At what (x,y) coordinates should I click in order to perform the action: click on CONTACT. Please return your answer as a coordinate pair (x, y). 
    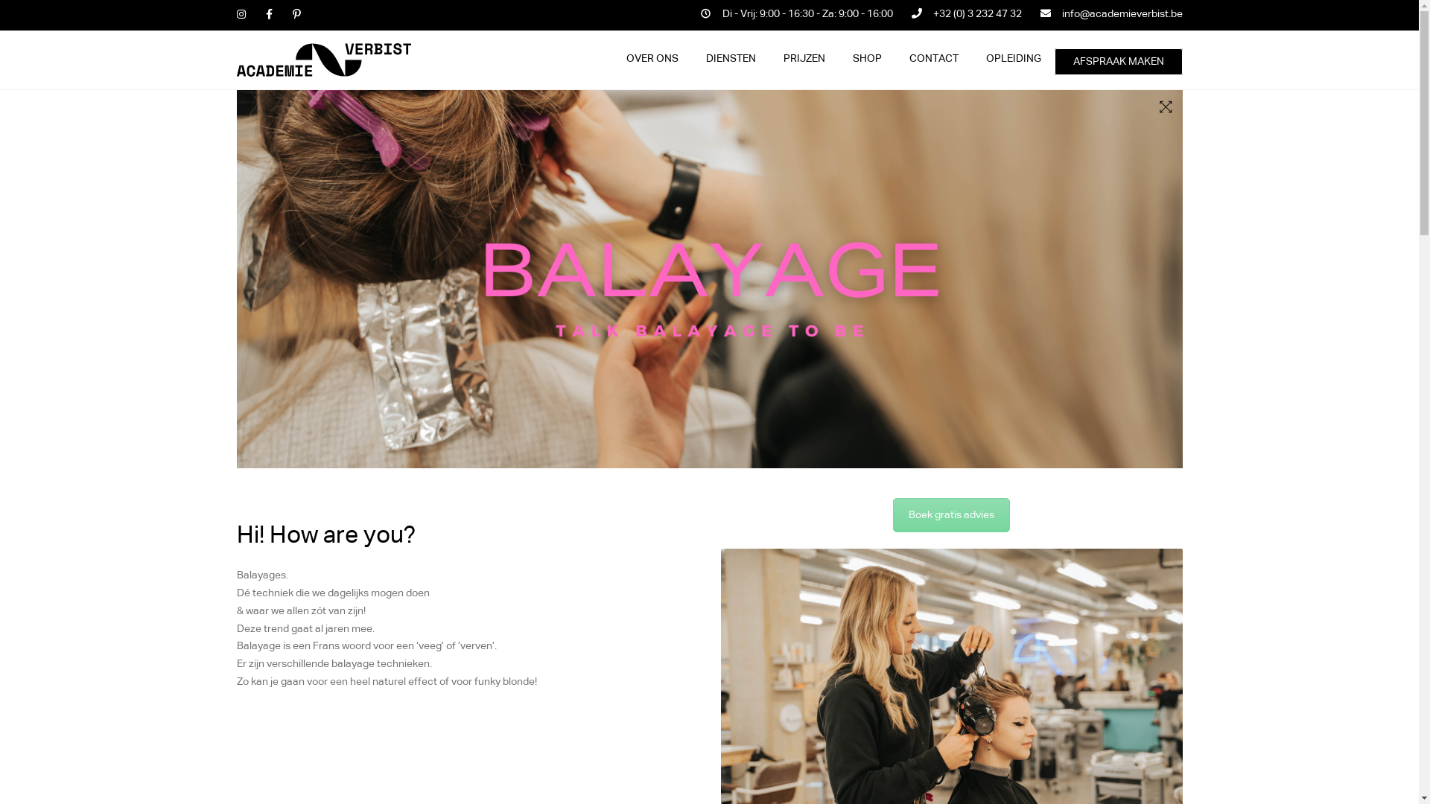
    Looking at the image, I should click on (933, 60).